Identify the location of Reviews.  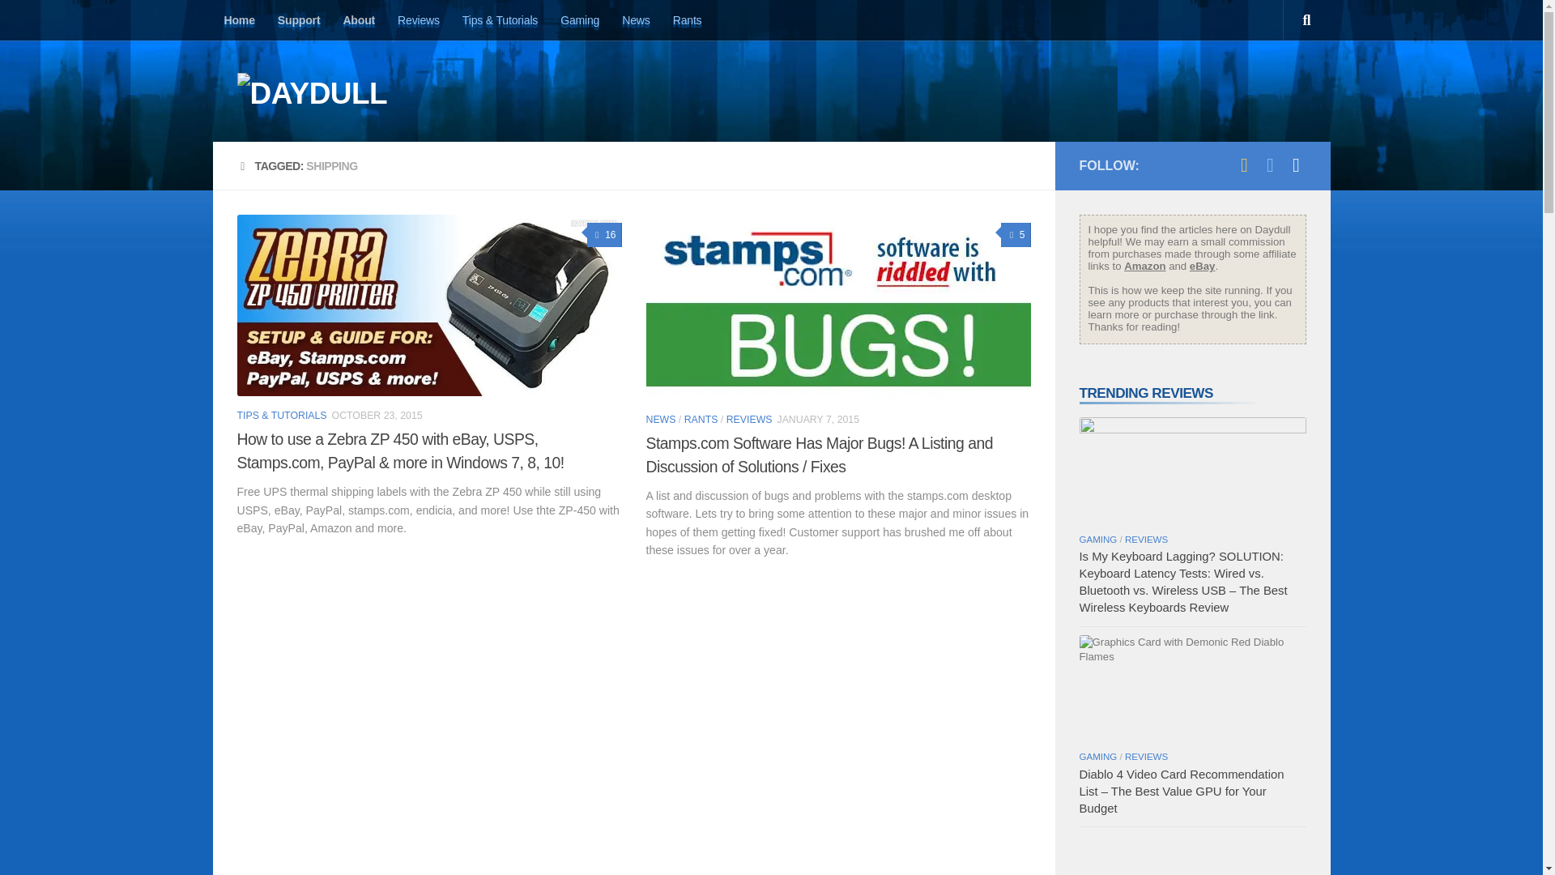
(418, 19).